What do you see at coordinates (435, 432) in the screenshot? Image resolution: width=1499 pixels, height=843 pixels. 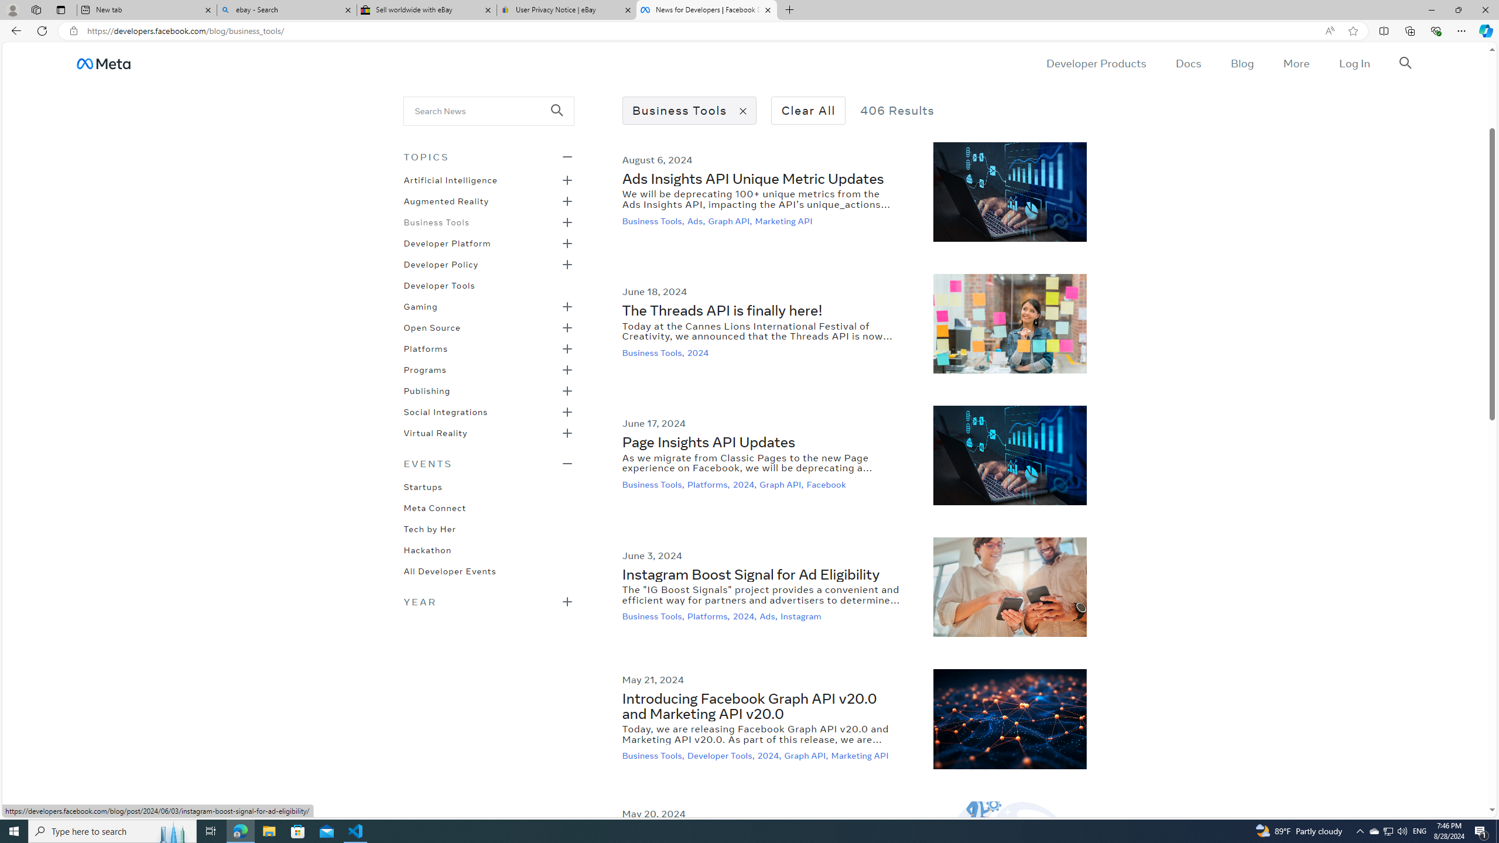 I see `Virtual Reality` at bounding box center [435, 432].